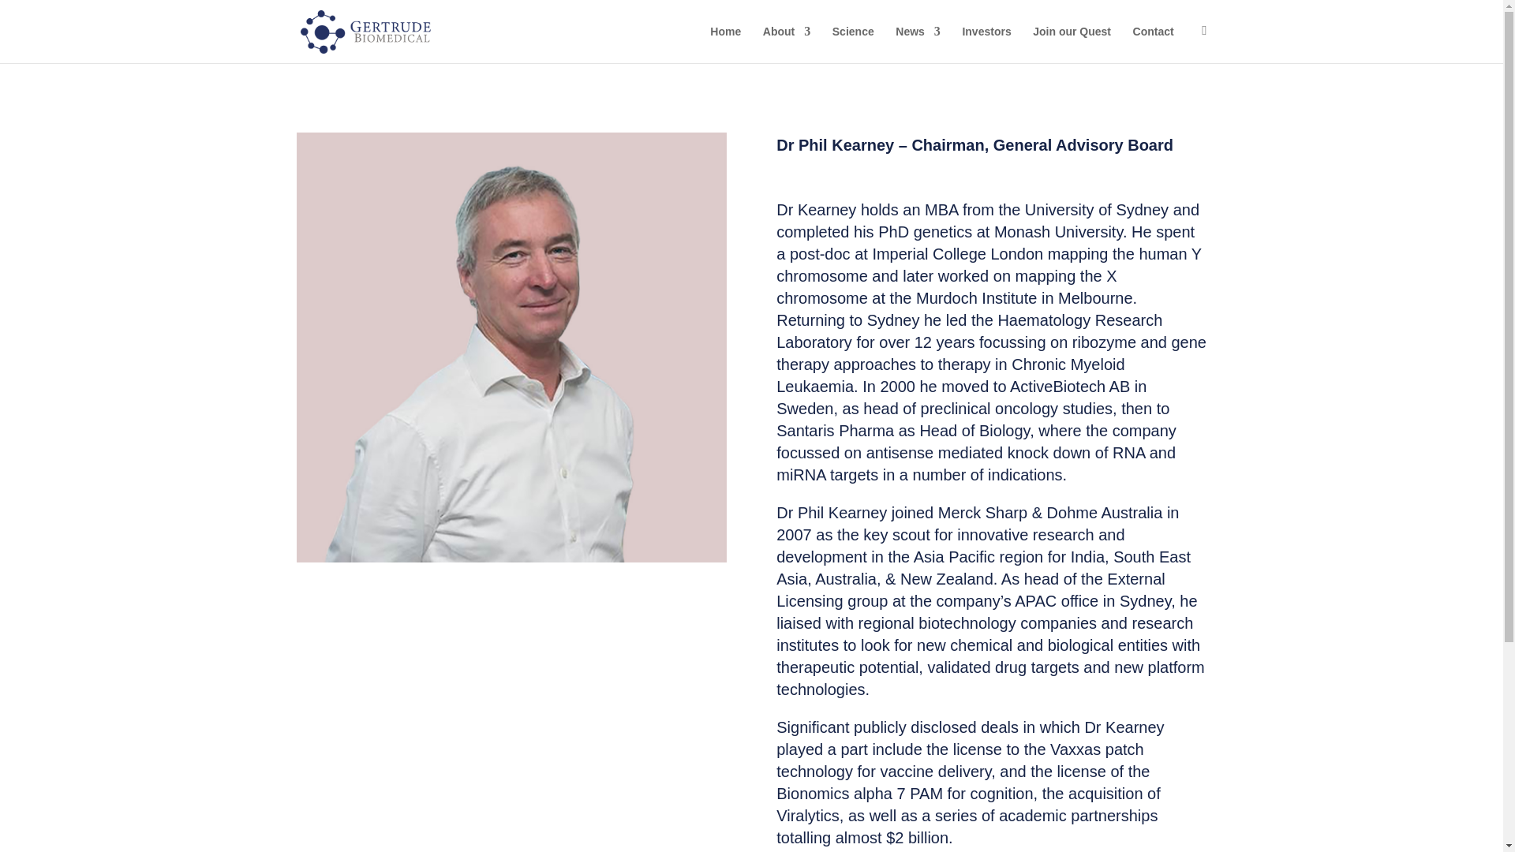 The image size is (1515, 852). I want to click on Investors, so click(986, 44).